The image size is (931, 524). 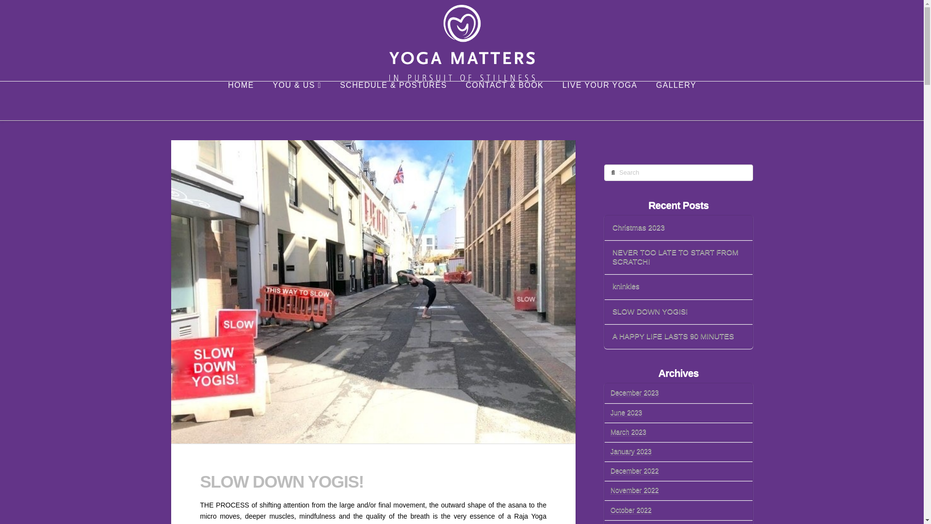 I want to click on SLOW DOWN YOGIS!, so click(x=679, y=311).